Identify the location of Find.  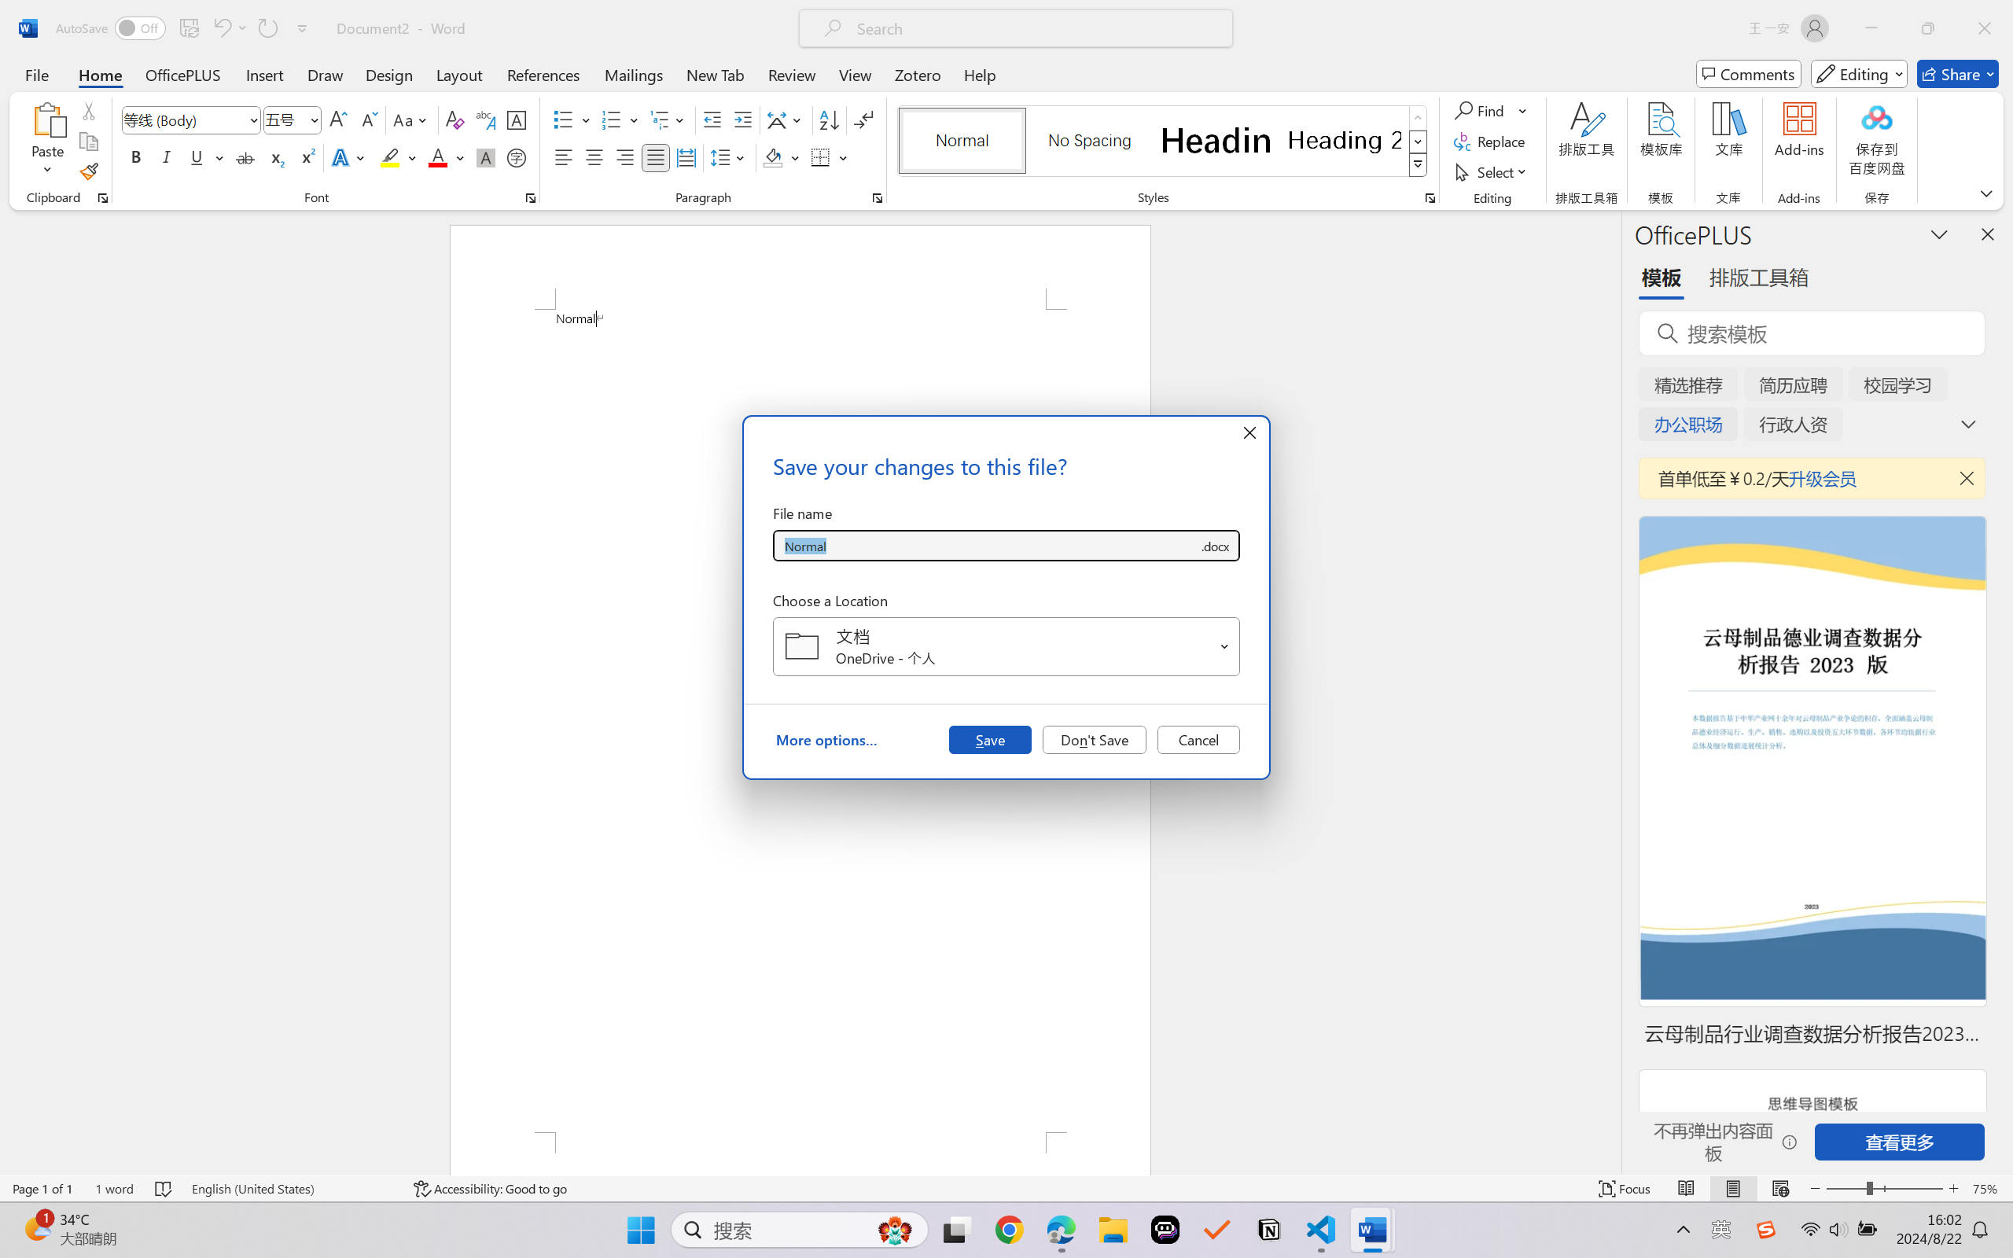
(1491, 110).